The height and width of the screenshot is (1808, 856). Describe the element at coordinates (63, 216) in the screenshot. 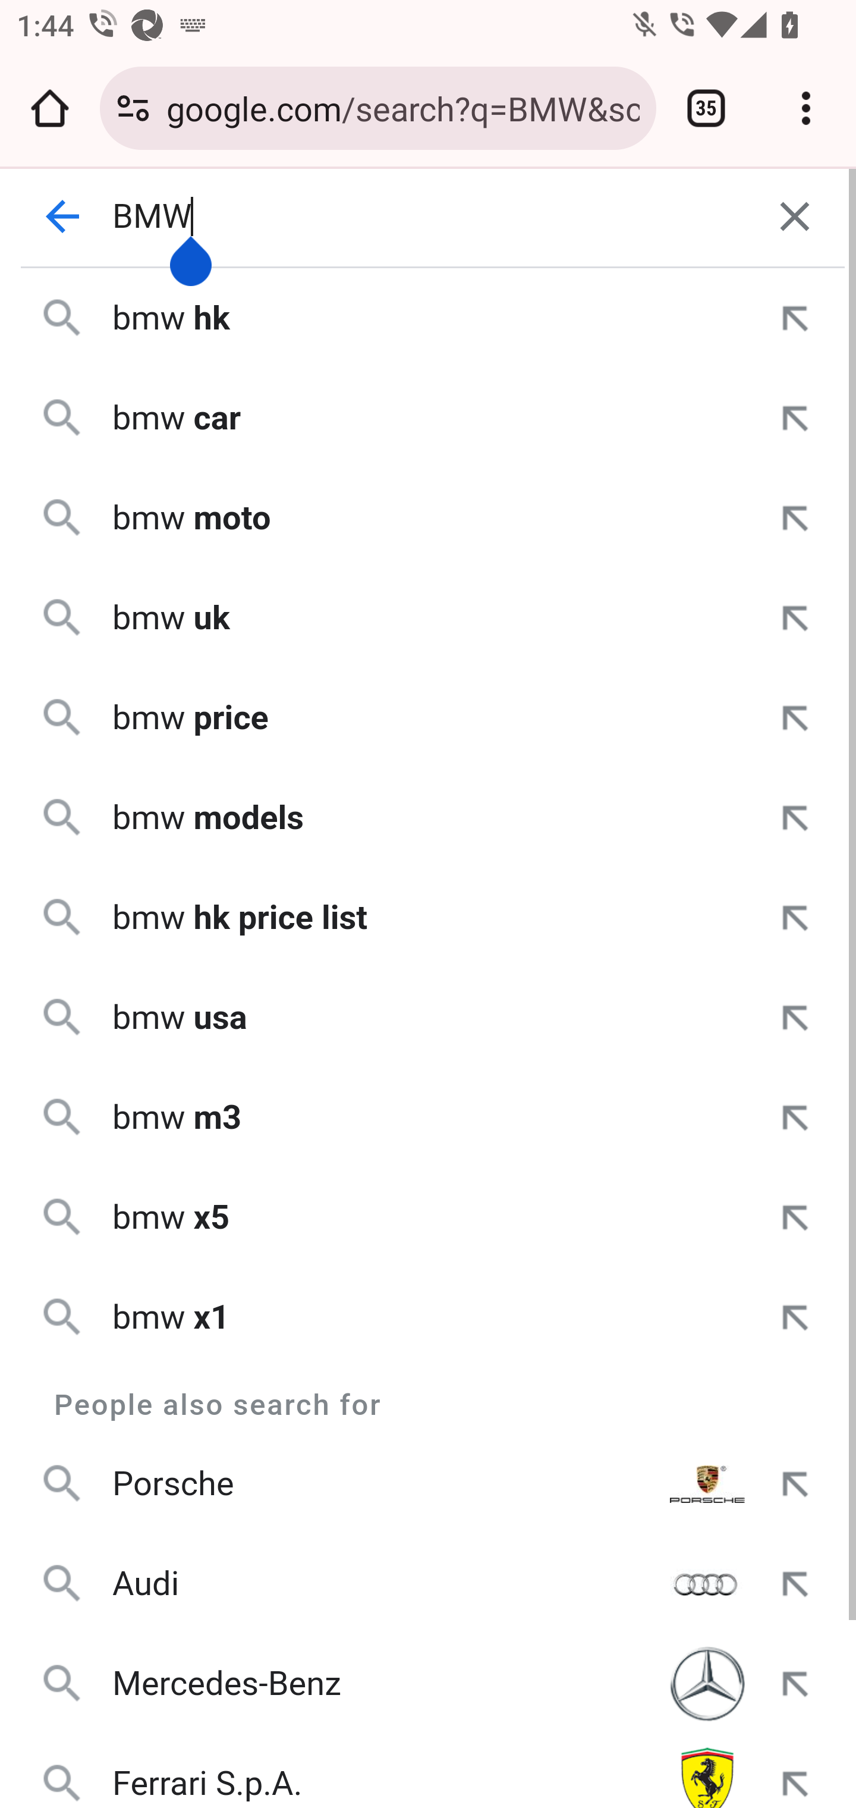

I see `Back` at that location.